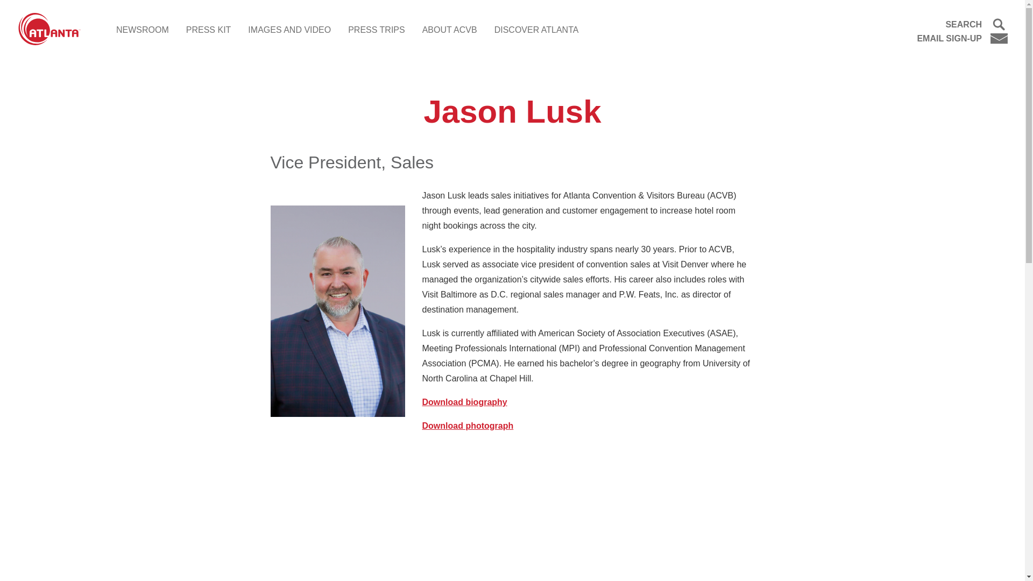 The image size is (1033, 581). I want to click on Download photograph, so click(467, 426).